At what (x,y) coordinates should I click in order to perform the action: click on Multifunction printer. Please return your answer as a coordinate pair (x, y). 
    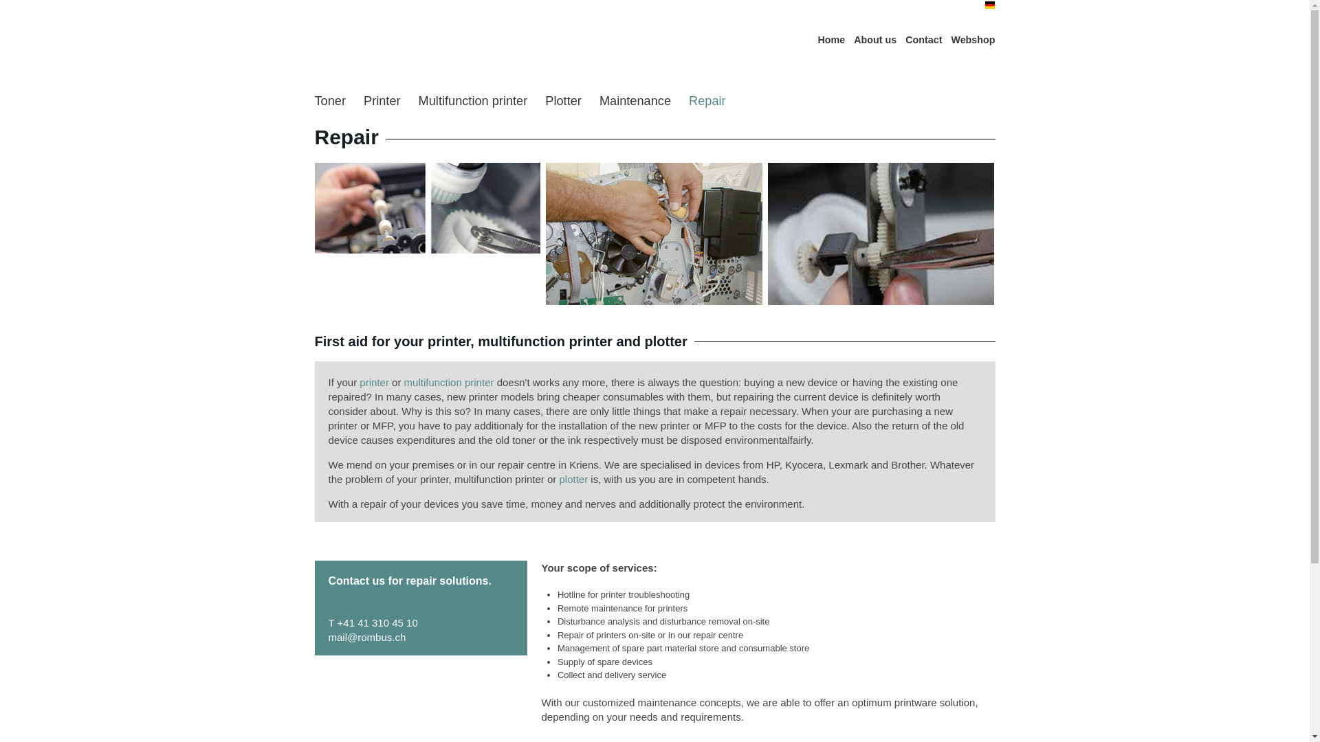
    Looking at the image, I should click on (473, 100).